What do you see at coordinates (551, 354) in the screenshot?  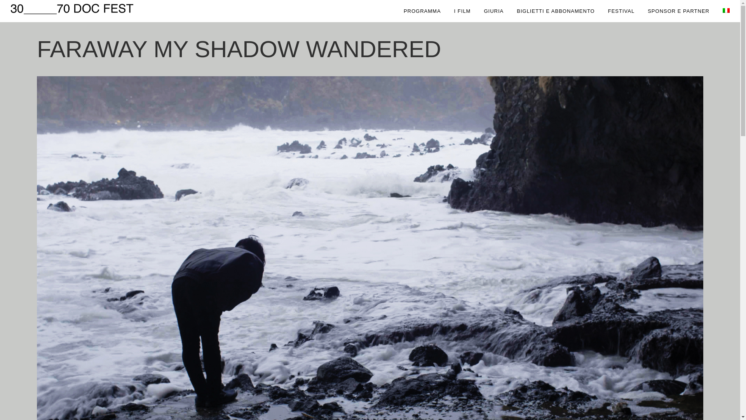 I see `youtube` at bounding box center [551, 354].